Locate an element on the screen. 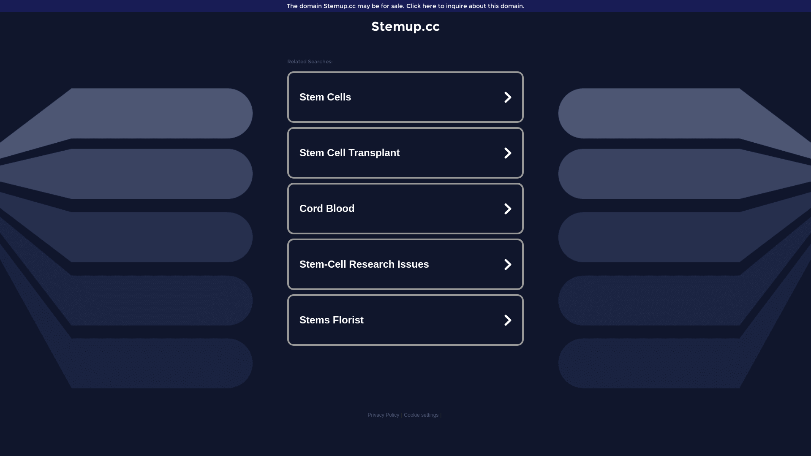 This screenshot has height=456, width=811. Stem Cell Transplant is located at coordinates (405, 153).